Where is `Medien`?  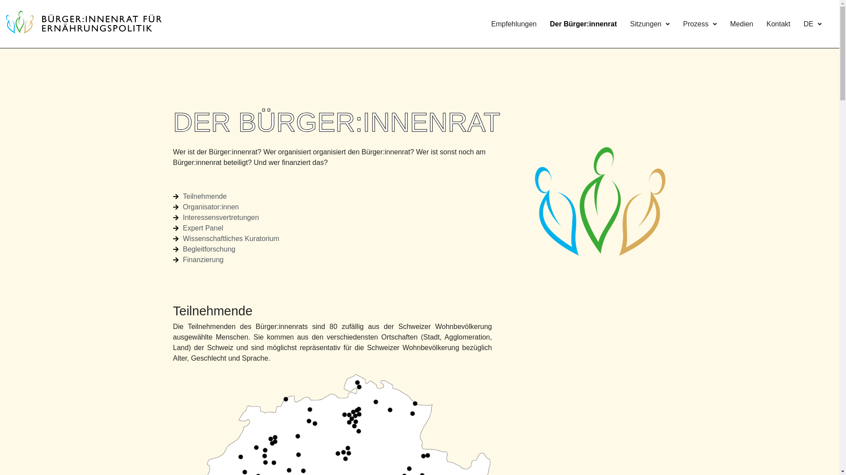 Medien is located at coordinates (742, 24).